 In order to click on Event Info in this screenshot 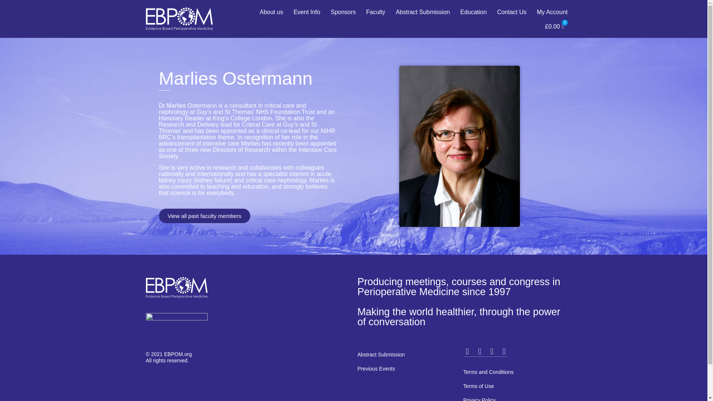, I will do `click(306, 12)`.